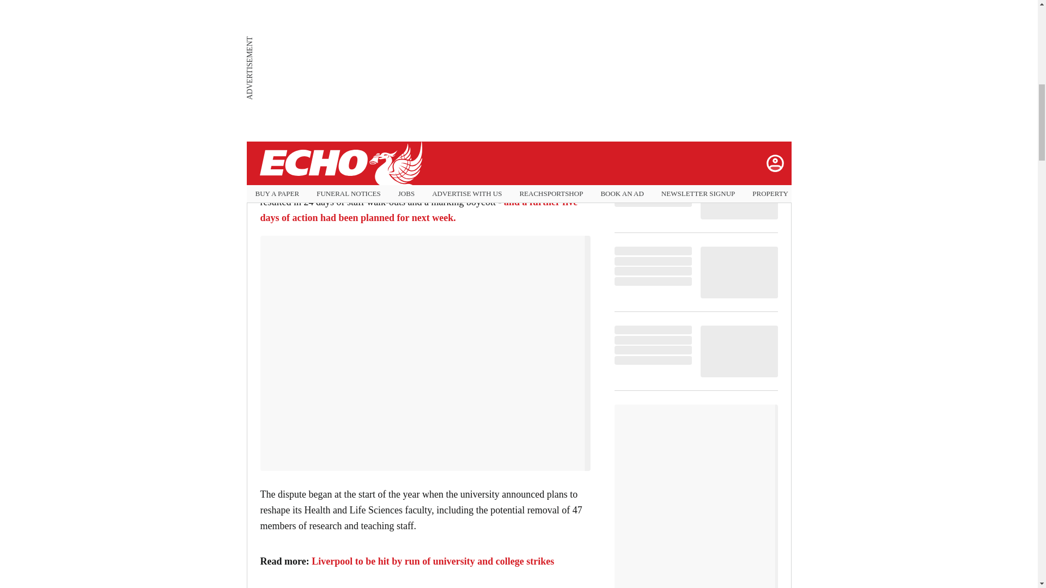 The image size is (1046, 588). Describe the element at coordinates (433, 561) in the screenshot. I see `Liverpool to be hit by run of university and college strikes` at that location.